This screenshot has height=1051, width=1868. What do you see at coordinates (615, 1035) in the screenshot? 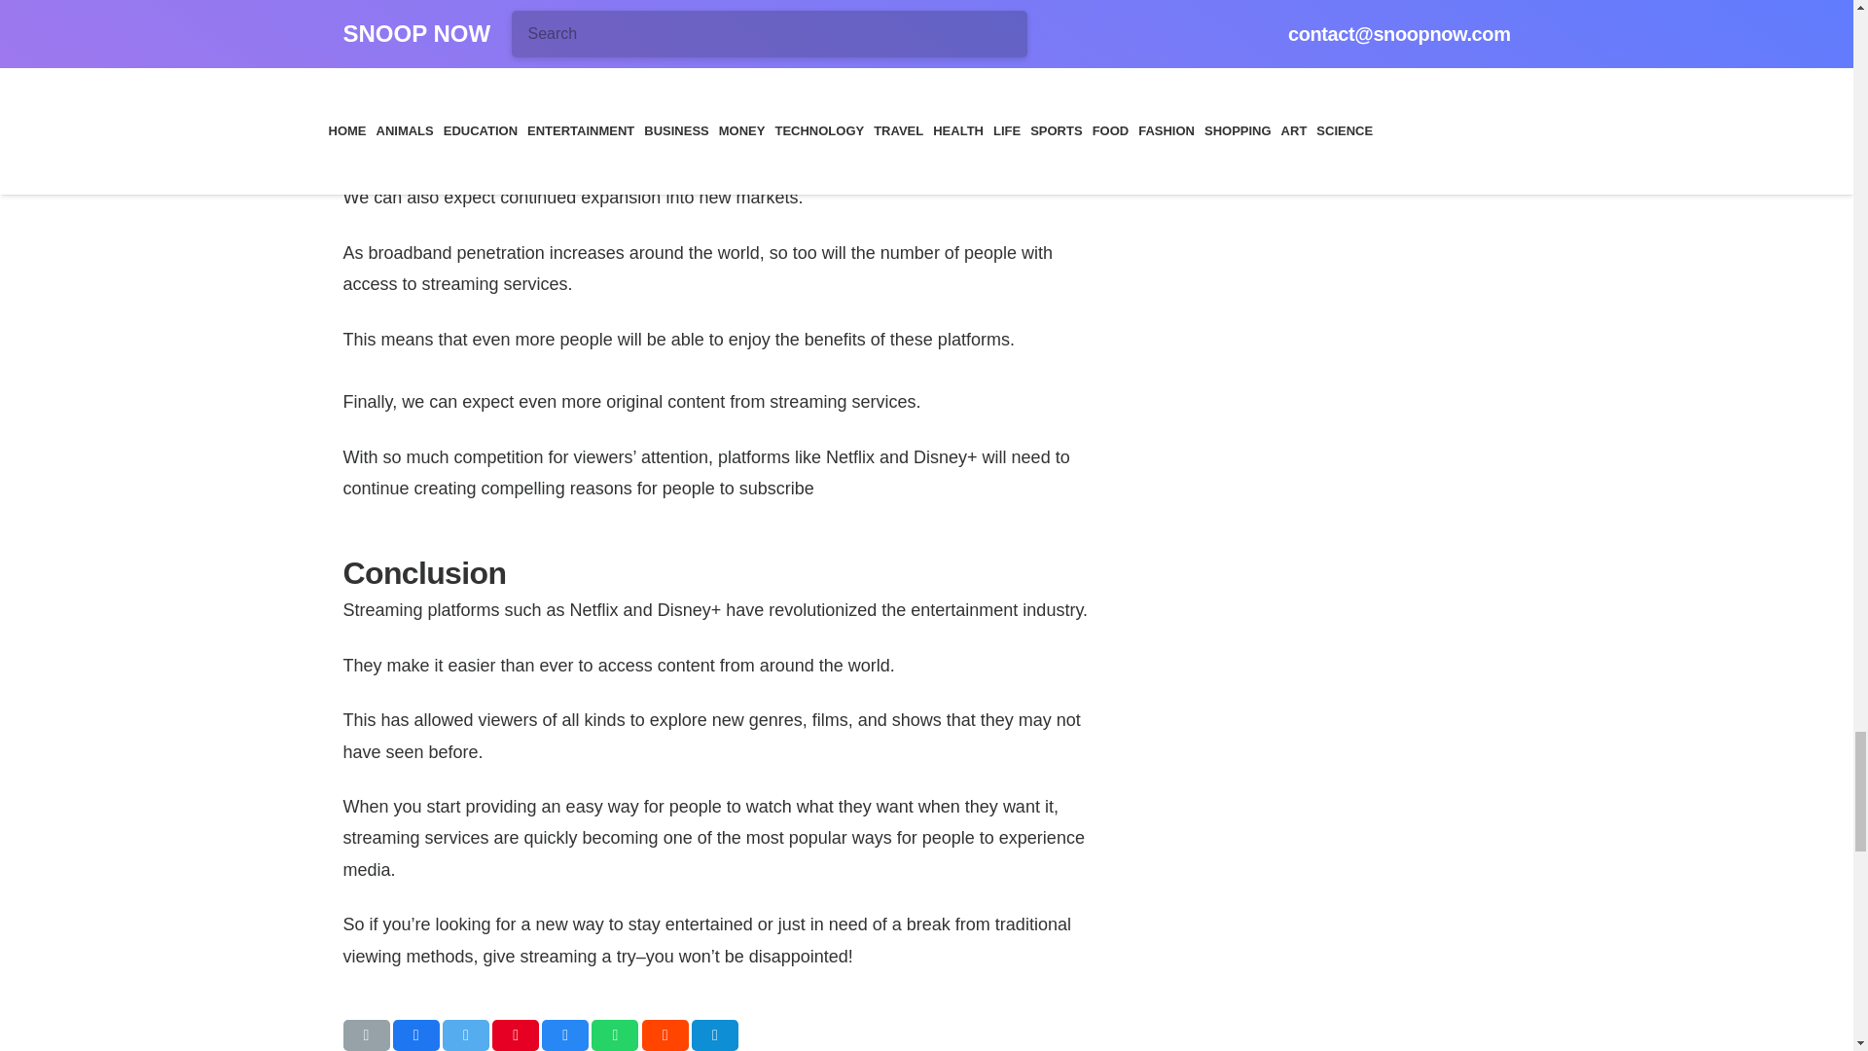
I see `Share this` at bounding box center [615, 1035].